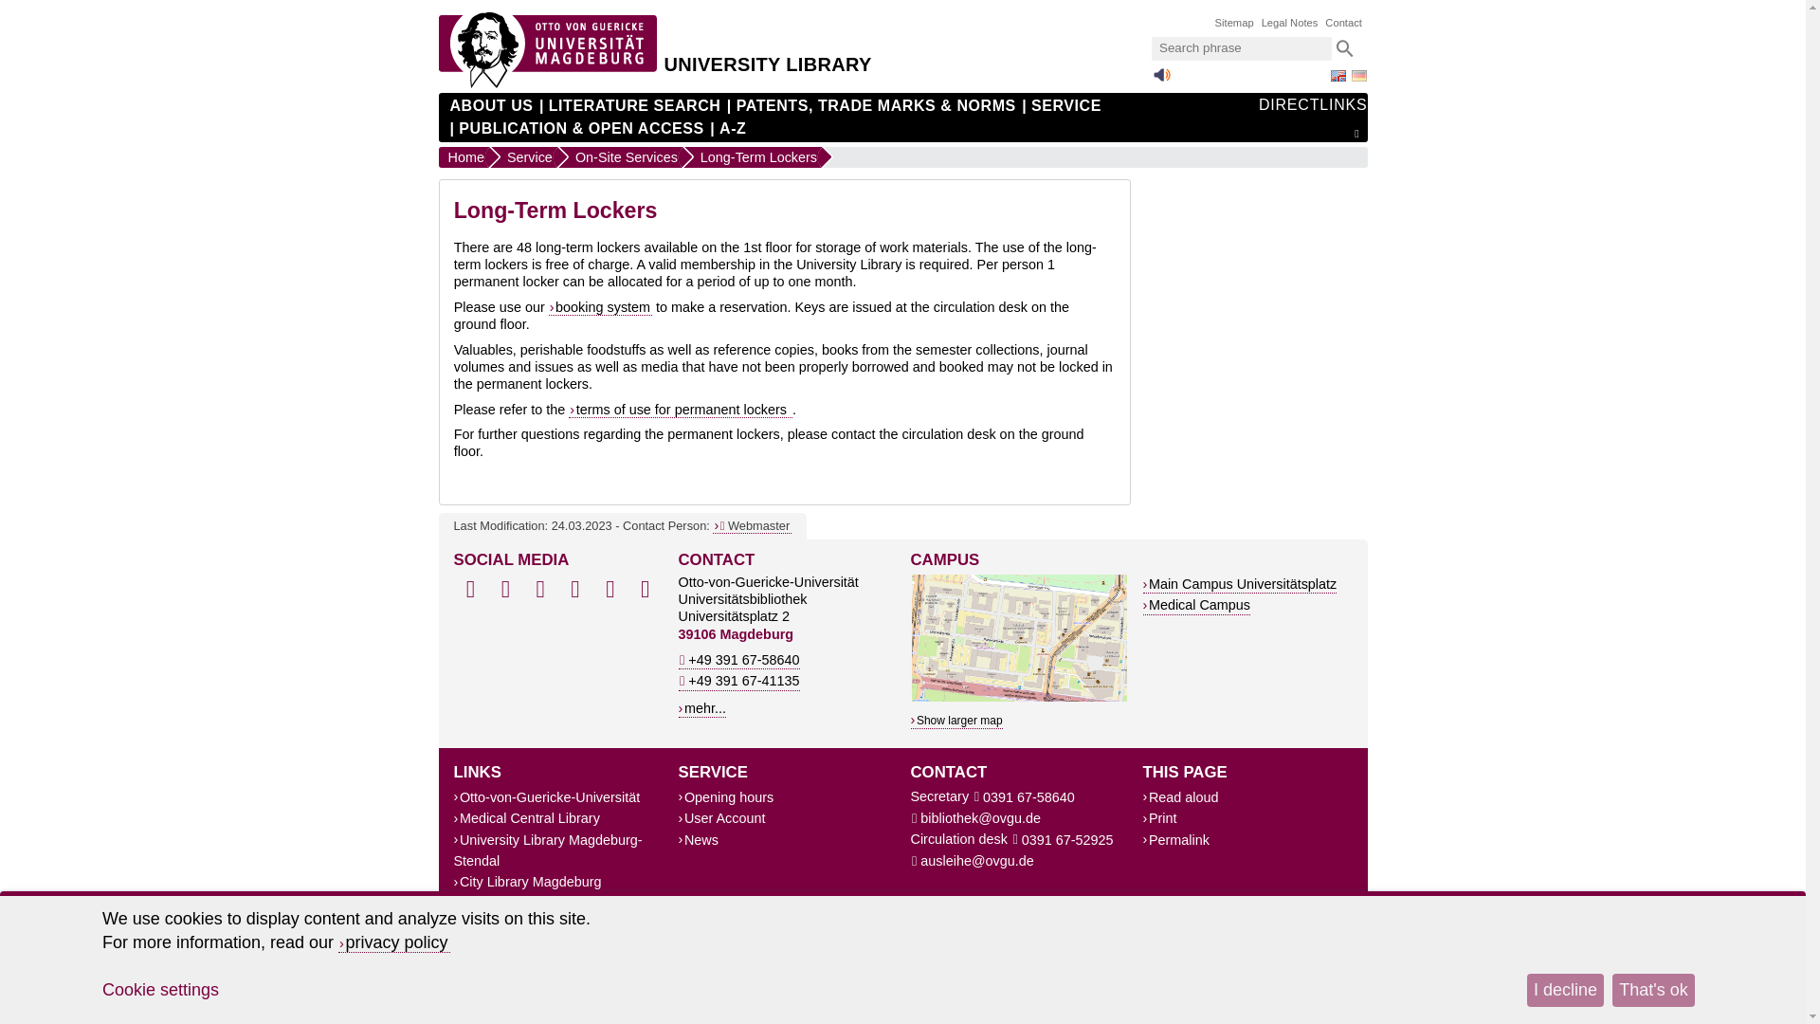 This screenshot has height=1024, width=1820. Describe the element at coordinates (767, 49) in the screenshot. I see `Homepage` at that location.